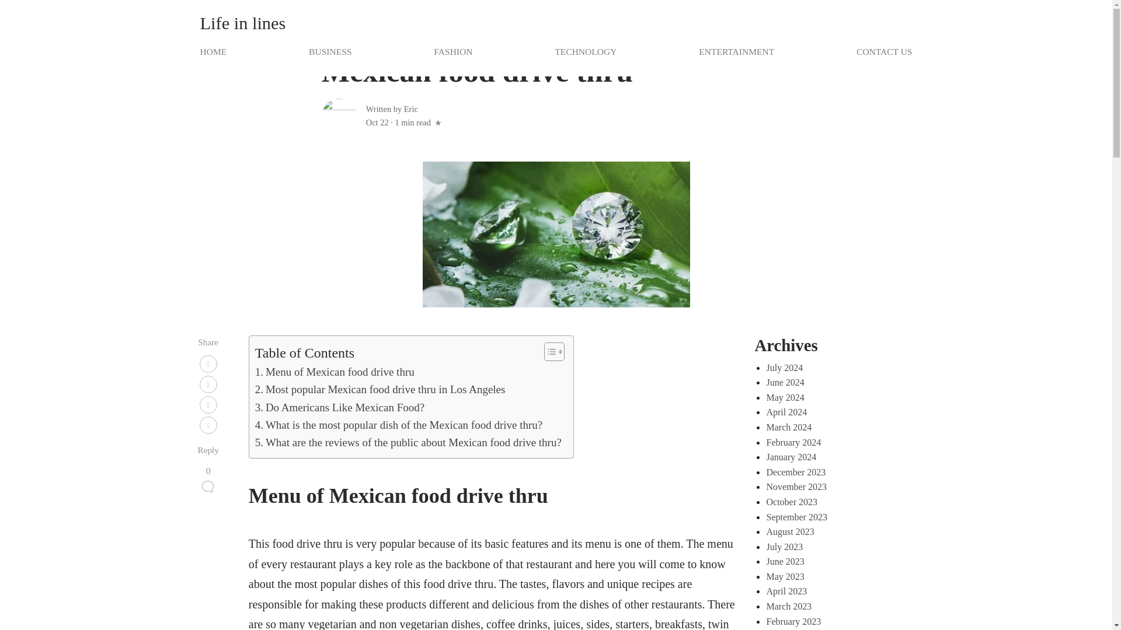 The height and width of the screenshot is (630, 1121). What do you see at coordinates (786, 412) in the screenshot?
I see `April 2024` at bounding box center [786, 412].